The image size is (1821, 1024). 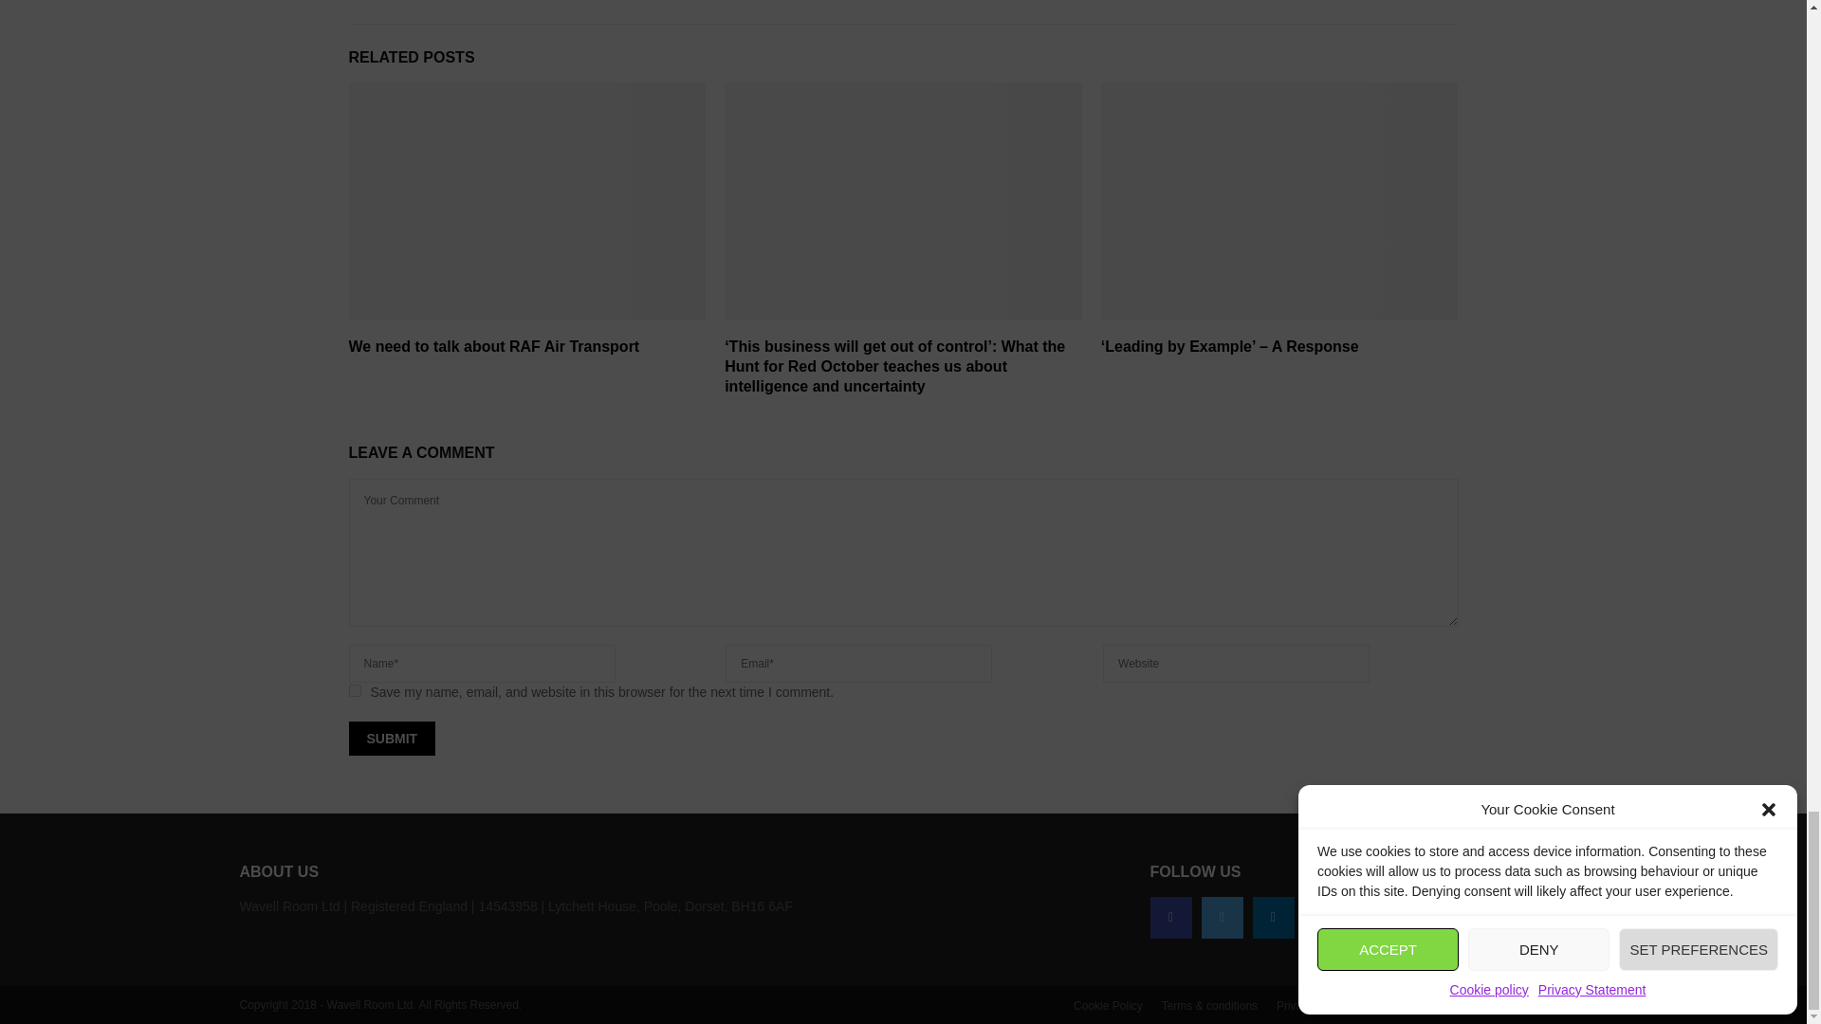 What do you see at coordinates (393, 739) in the screenshot?
I see `Submit` at bounding box center [393, 739].